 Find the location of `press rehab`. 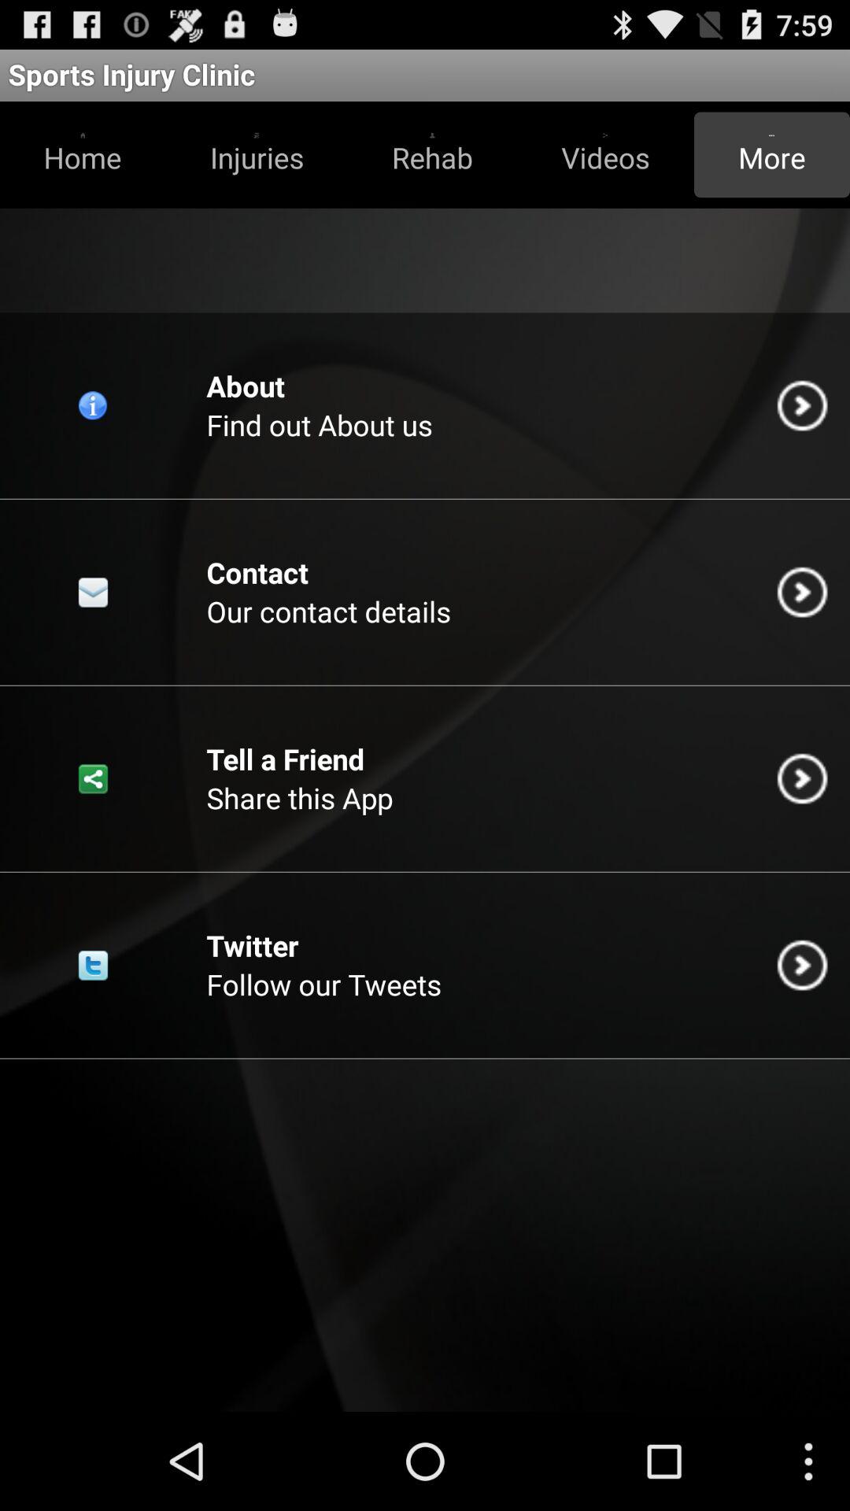

press rehab is located at coordinates (432, 154).